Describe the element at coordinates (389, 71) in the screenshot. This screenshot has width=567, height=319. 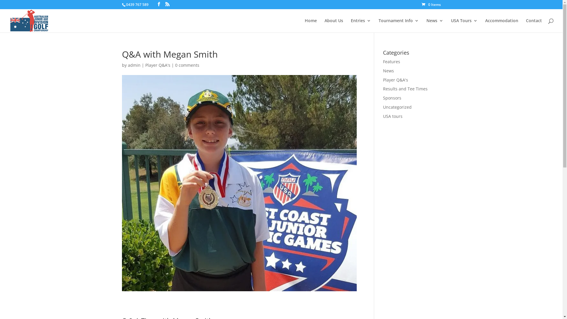
I see `News` at that location.